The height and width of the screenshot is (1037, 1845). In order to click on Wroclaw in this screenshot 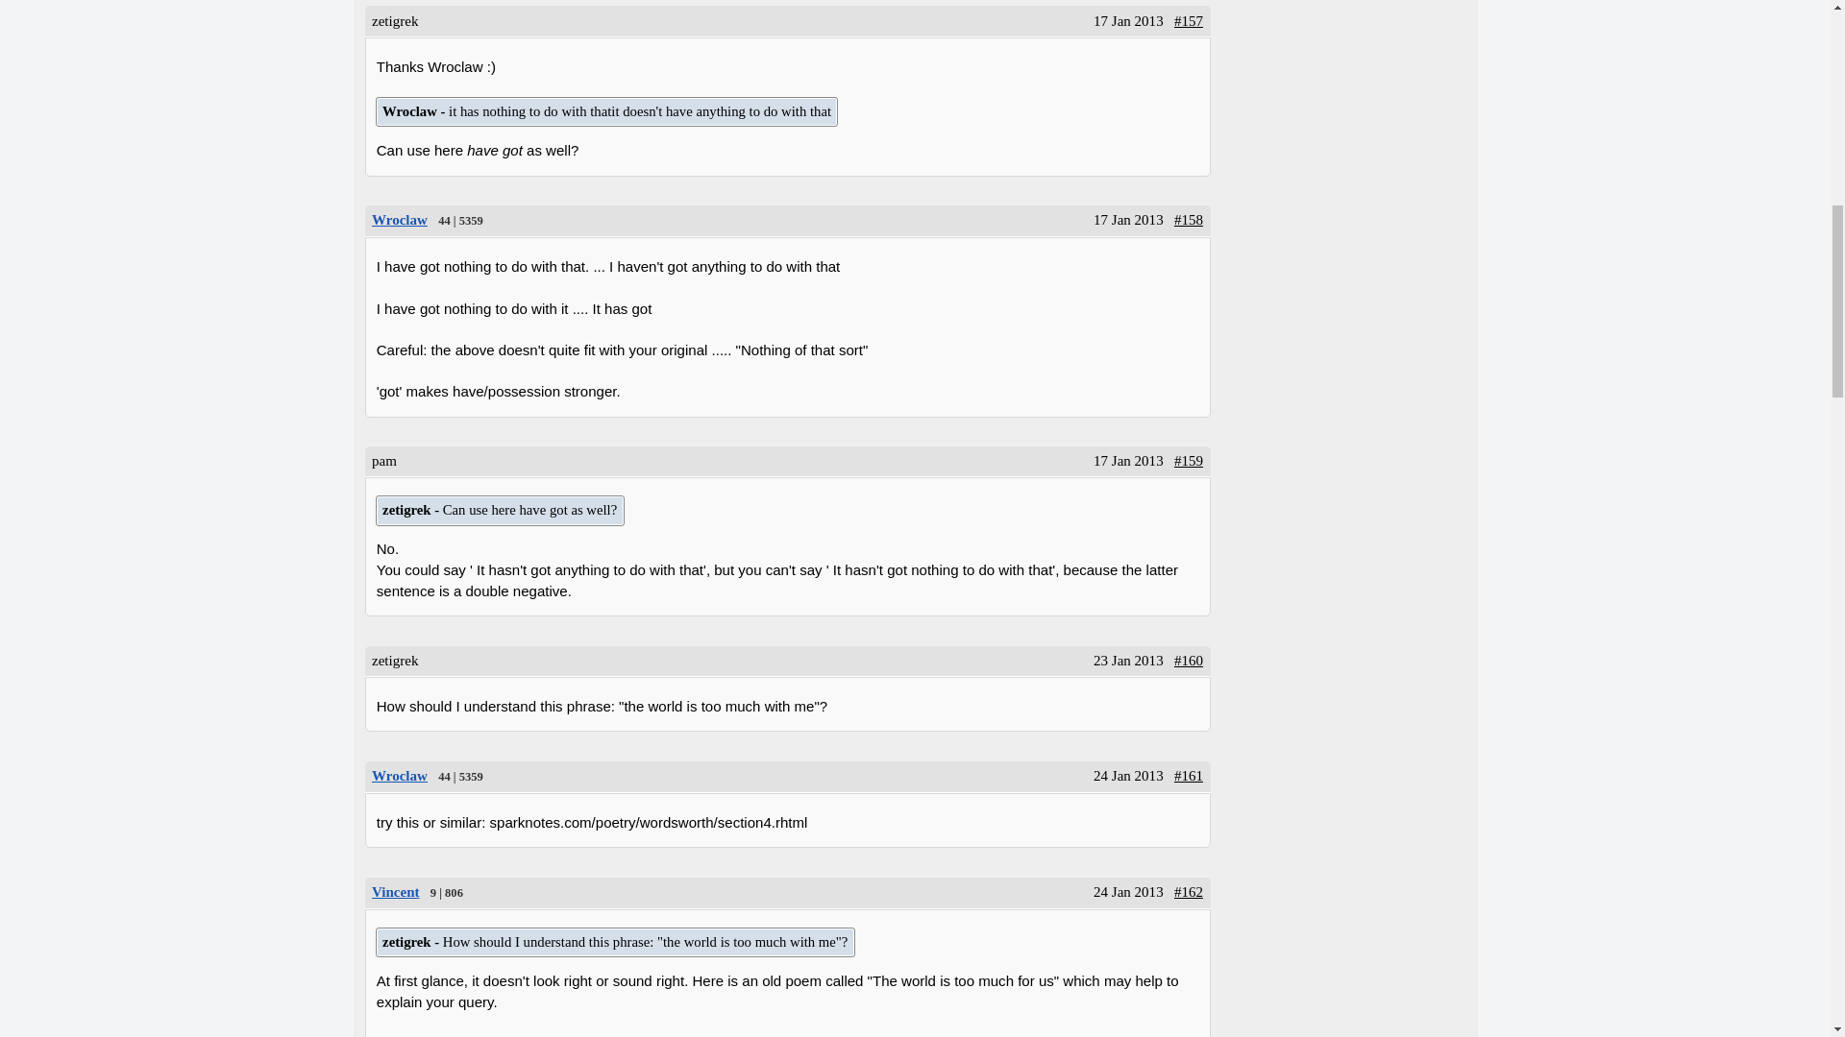, I will do `click(396, 892)`.